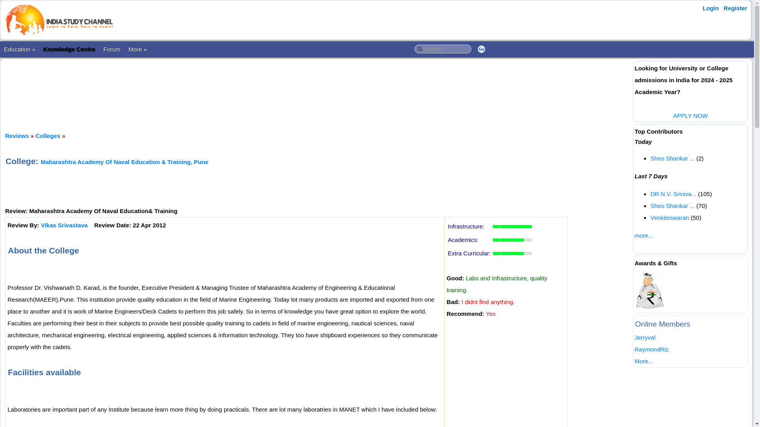 This screenshot has height=427, width=760. I want to click on APPLY NOW, so click(690, 115).